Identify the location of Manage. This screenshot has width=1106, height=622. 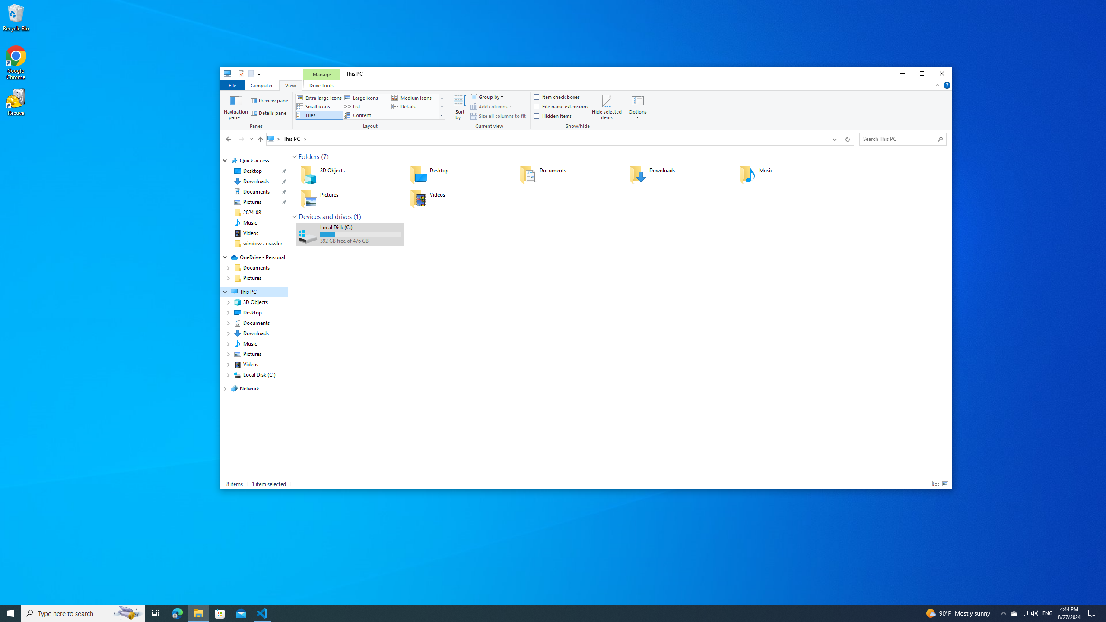
(321, 74).